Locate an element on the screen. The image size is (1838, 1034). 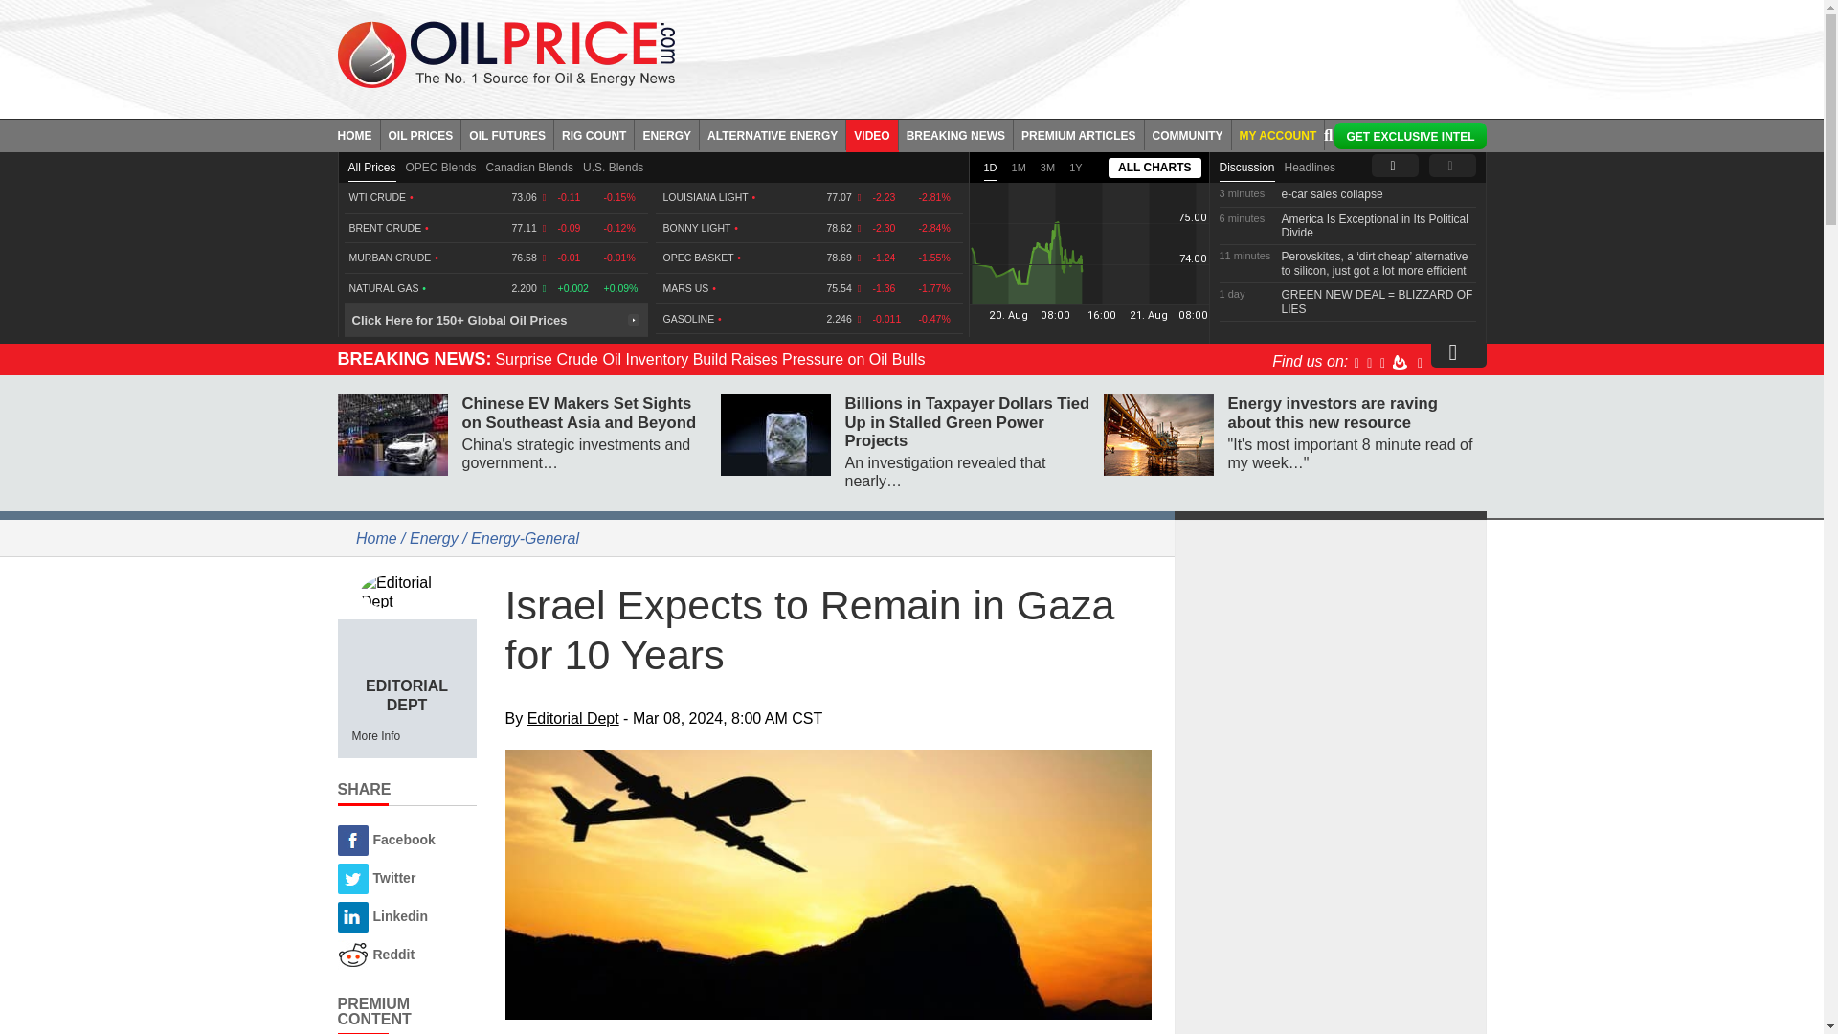
RIG COUNT is located at coordinates (594, 134).